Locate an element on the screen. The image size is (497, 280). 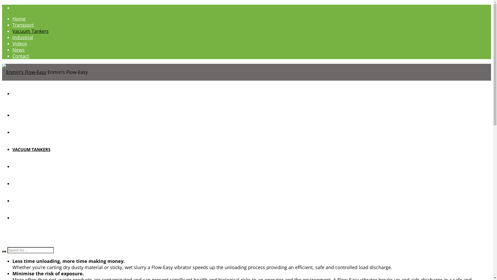
CONTACT is located at coordinates (22, 218).